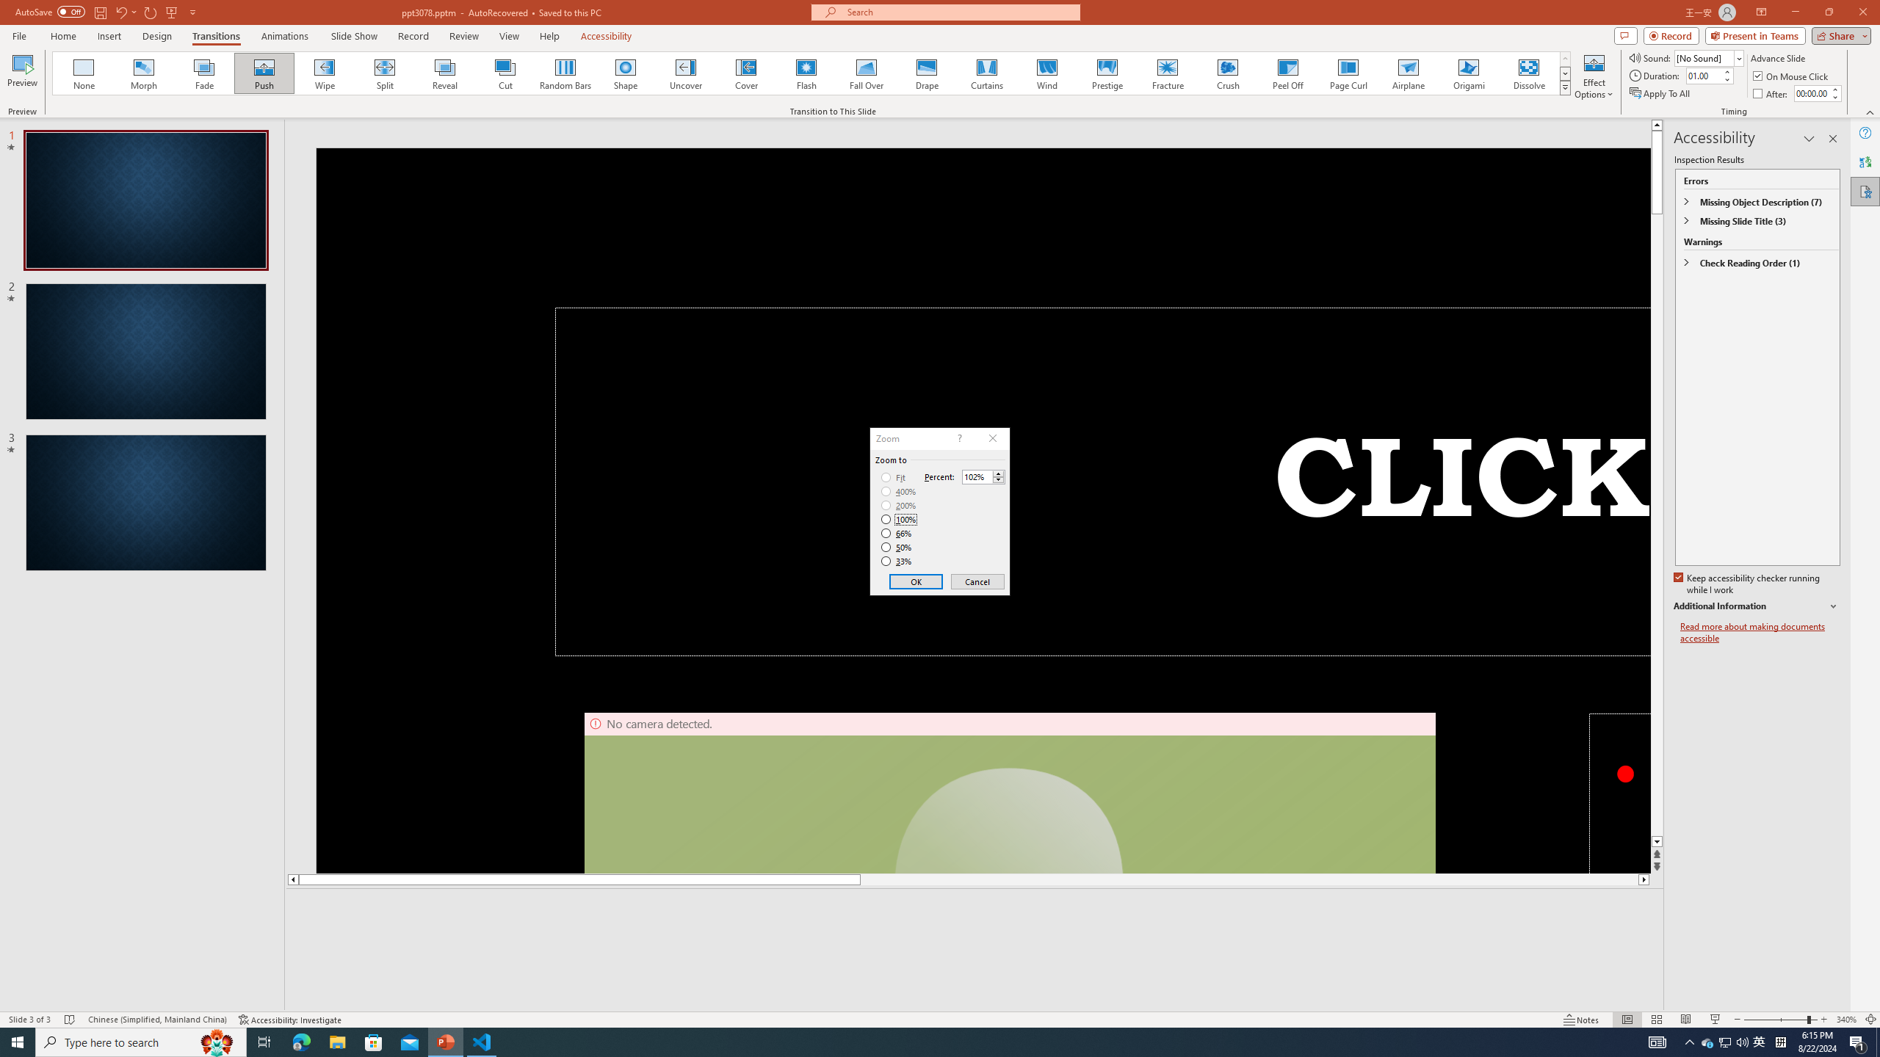  What do you see at coordinates (482, 1042) in the screenshot?
I see `Visual Studio Code - 1 running window` at bounding box center [482, 1042].